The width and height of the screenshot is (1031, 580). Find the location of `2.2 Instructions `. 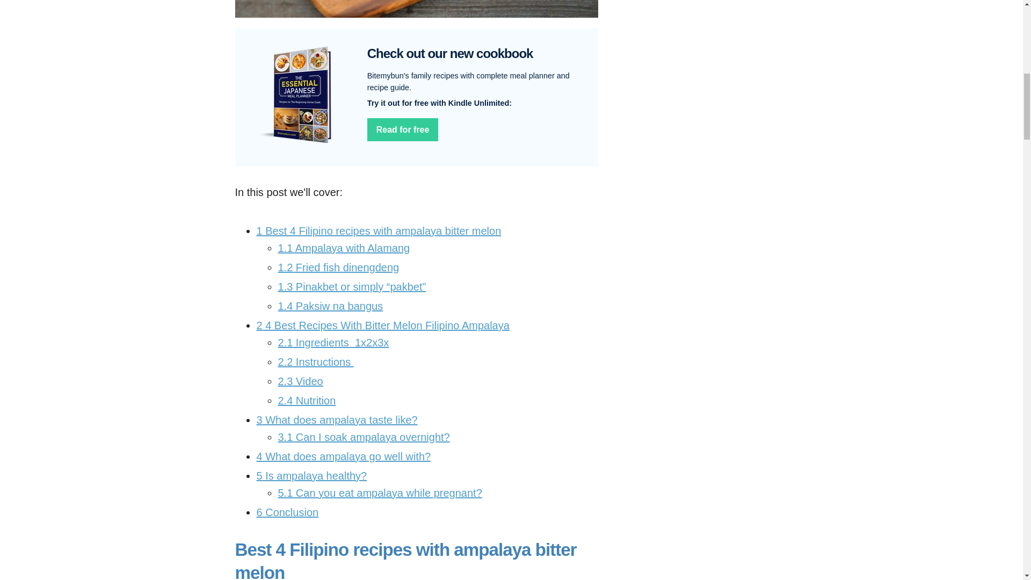

2.2 Instructions  is located at coordinates (316, 362).